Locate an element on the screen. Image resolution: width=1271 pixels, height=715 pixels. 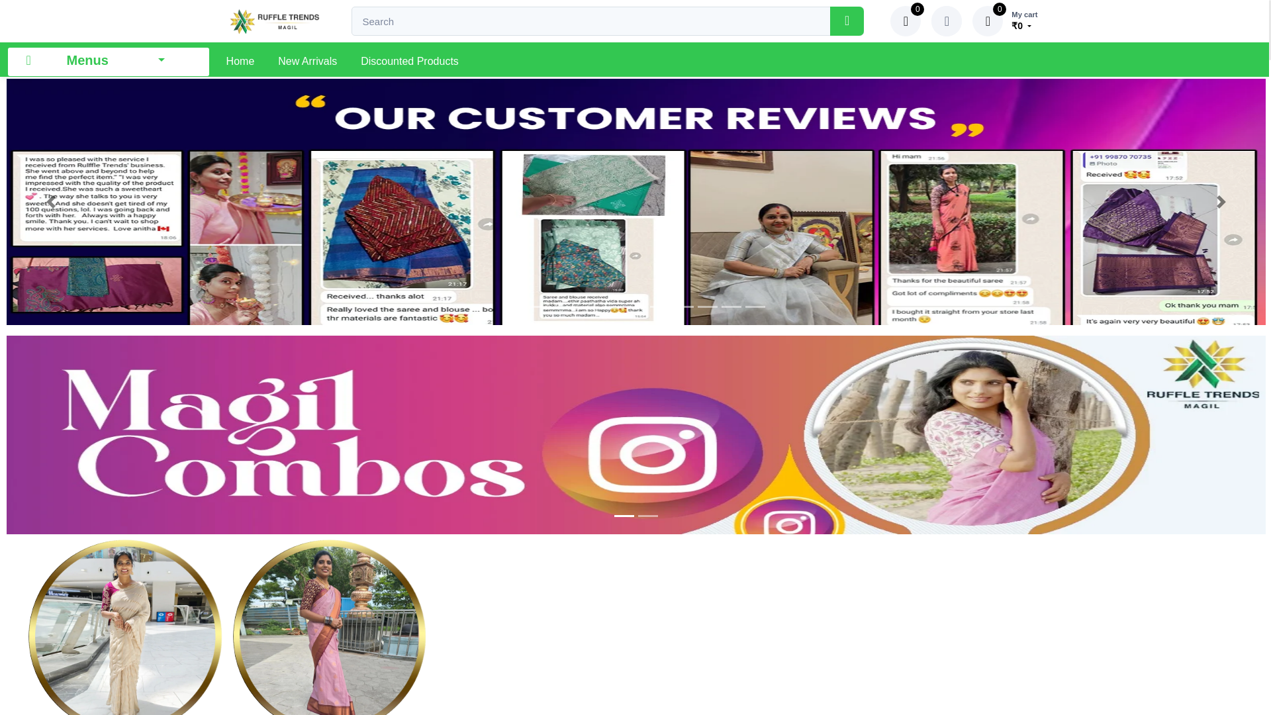
Menus is located at coordinates (108, 62).